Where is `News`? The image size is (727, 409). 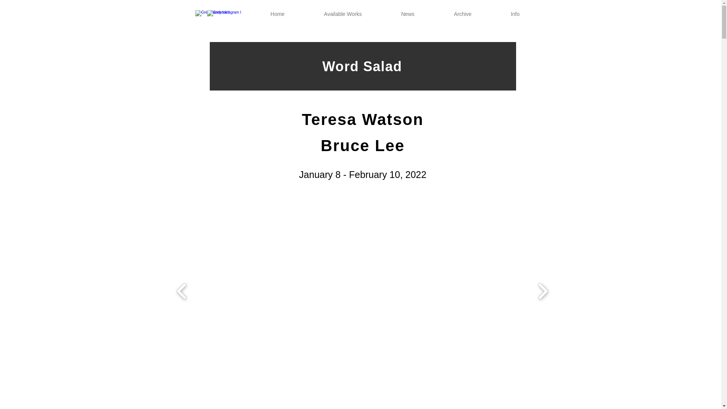 News is located at coordinates (408, 14).